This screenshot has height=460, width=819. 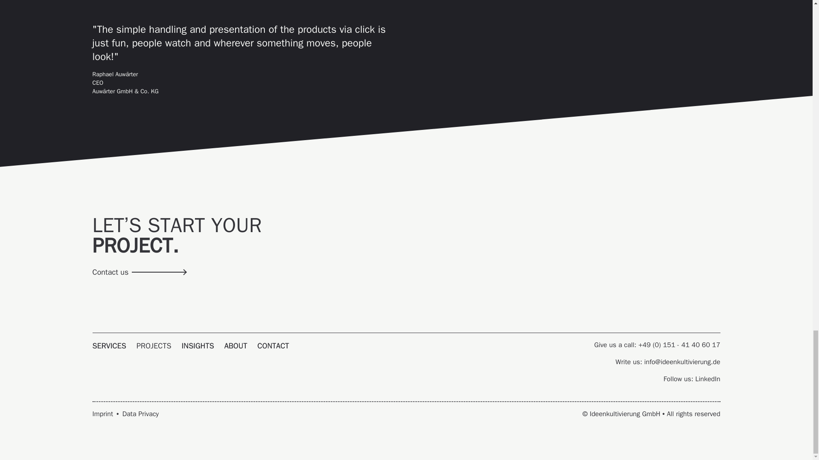 I want to click on CONTACT, so click(x=273, y=346).